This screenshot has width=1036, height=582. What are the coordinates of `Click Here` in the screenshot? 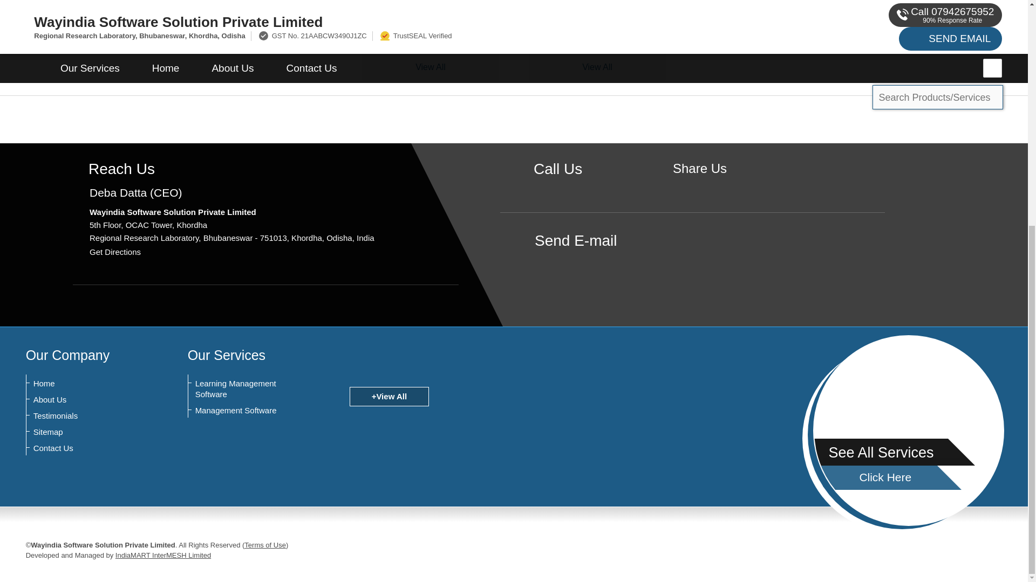 It's located at (878, 477).